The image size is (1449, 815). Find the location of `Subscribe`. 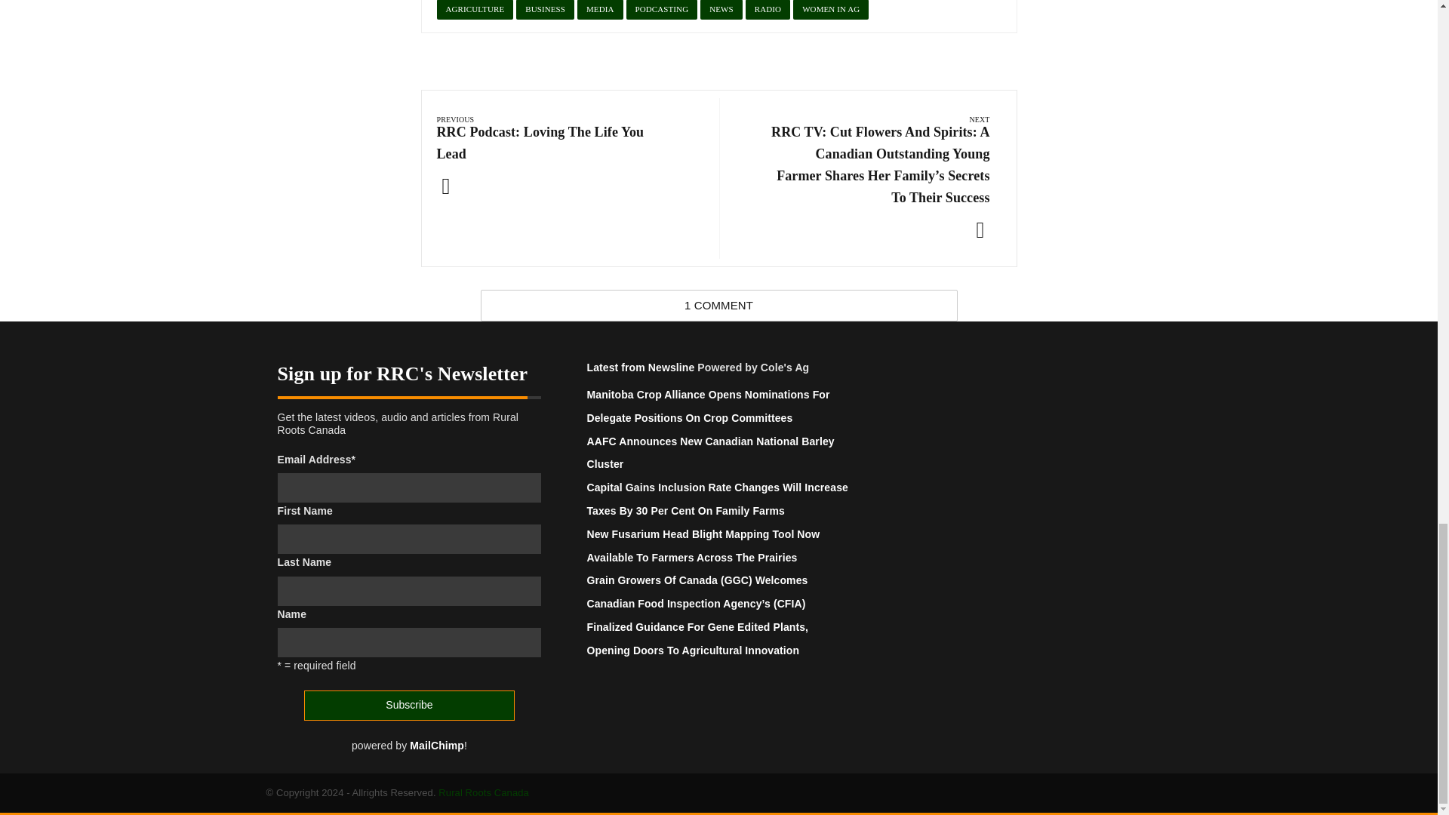

Subscribe is located at coordinates (408, 705).